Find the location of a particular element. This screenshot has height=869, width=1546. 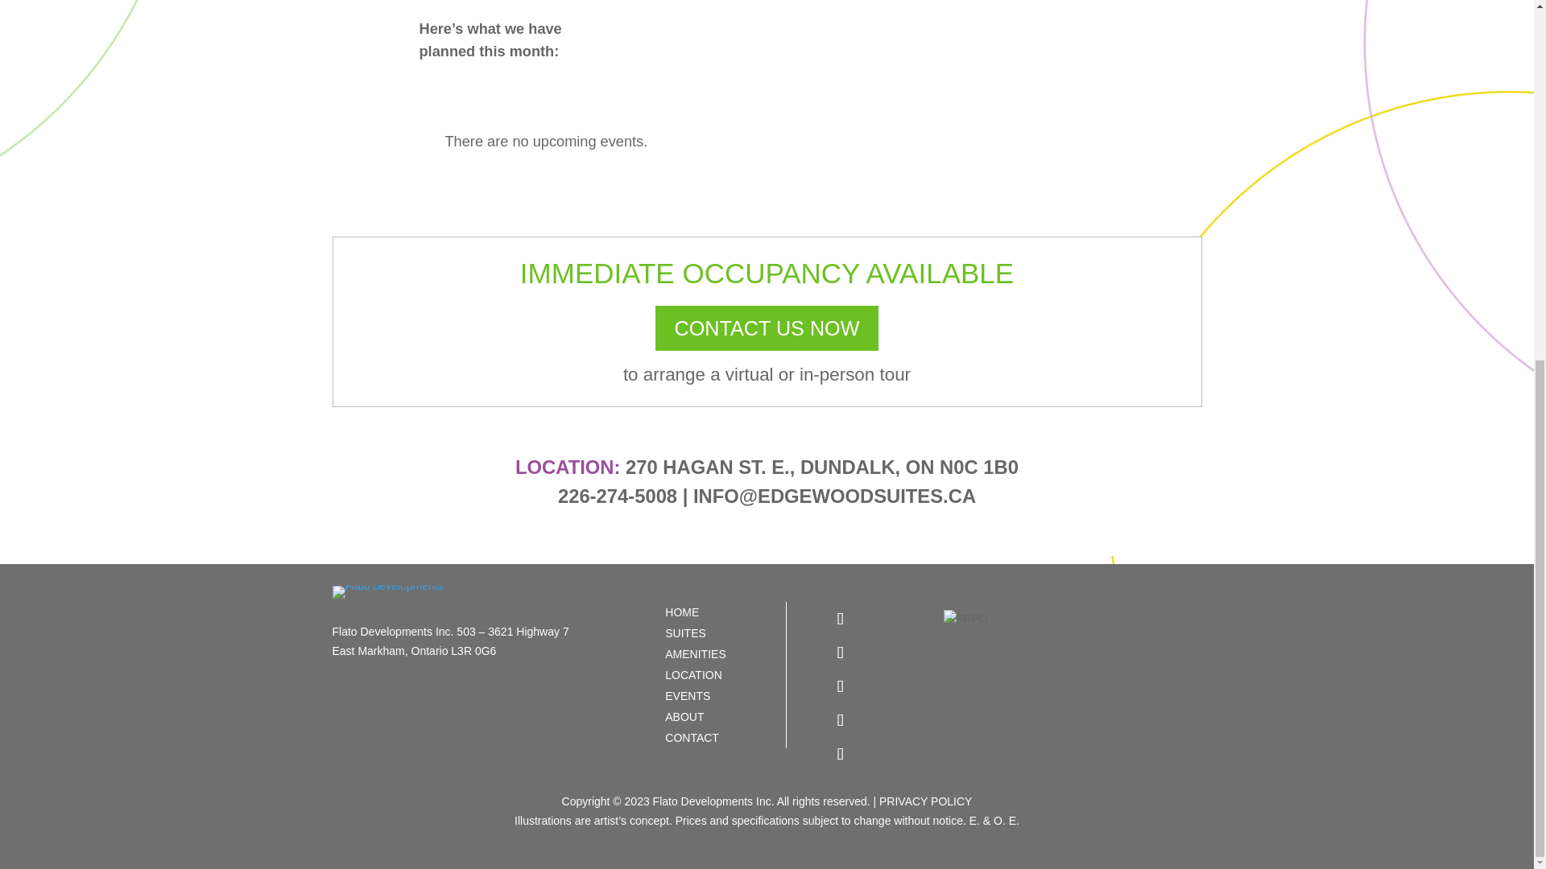

PRIVACY POLICY is located at coordinates (926, 801).